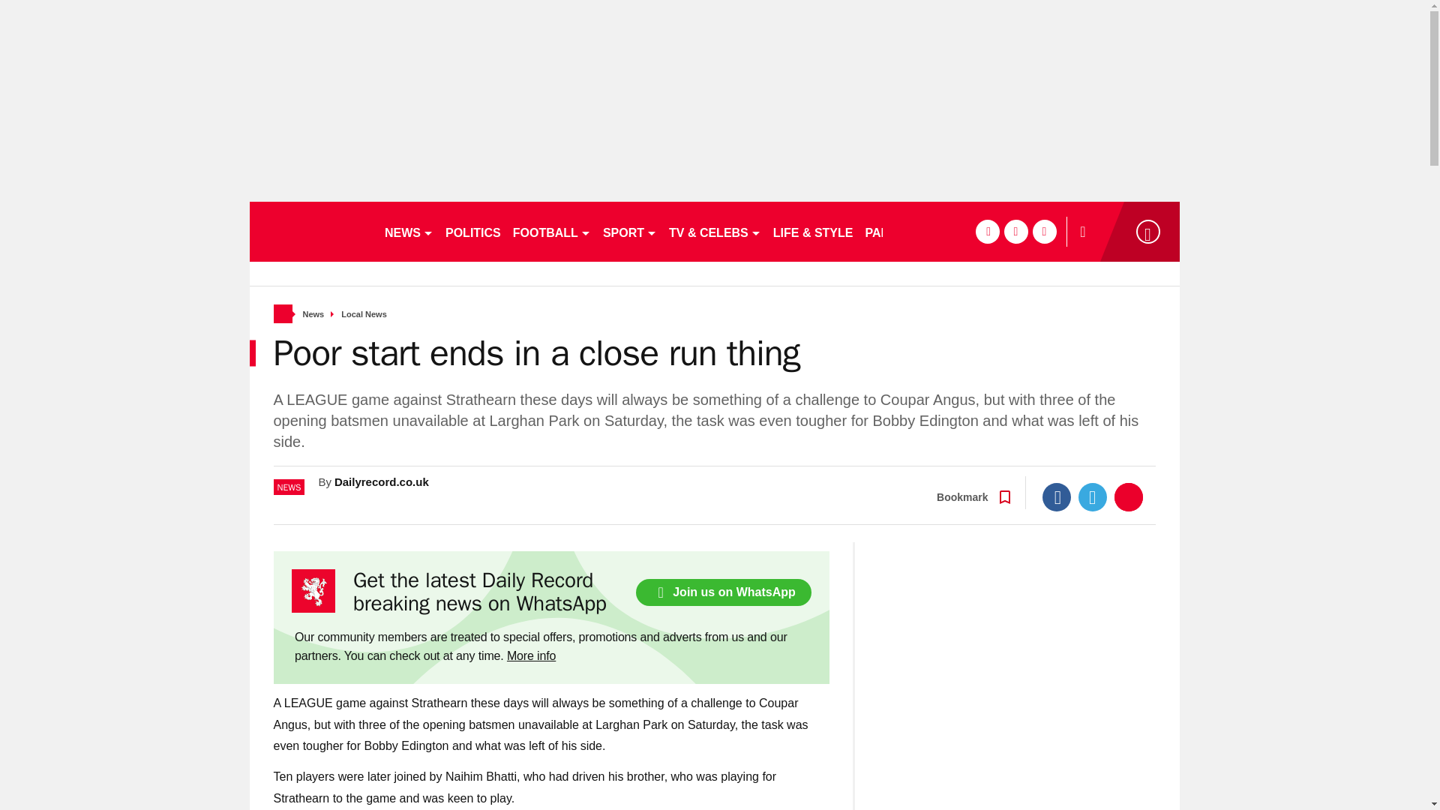 The height and width of the screenshot is (810, 1440). What do you see at coordinates (408, 231) in the screenshot?
I see `NEWS` at bounding box center [408, 231].